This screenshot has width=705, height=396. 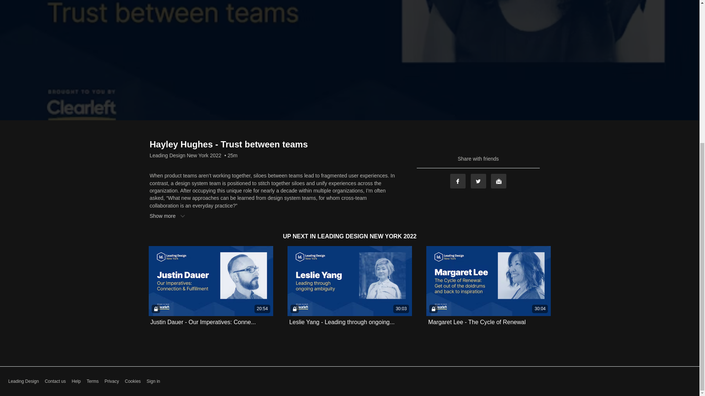 What do you see at coordinates (55, 381) in the screenshot?
I see `Contact us` at bounding box center [55, 381].